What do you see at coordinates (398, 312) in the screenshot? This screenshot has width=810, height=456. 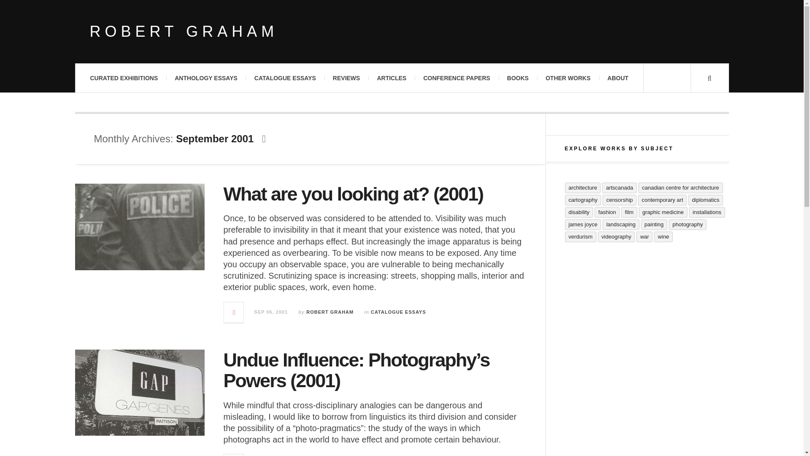 I see `CATALOGUE ESSAYS` at bounding box center [398, 312].